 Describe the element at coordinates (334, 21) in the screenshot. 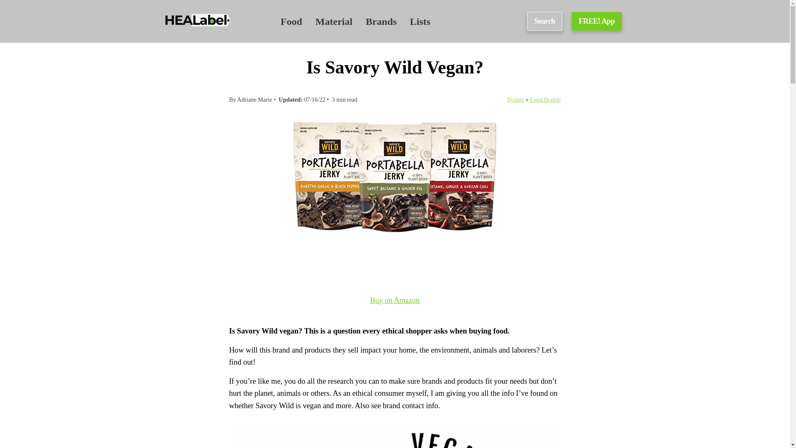

I see `Material` at that location.